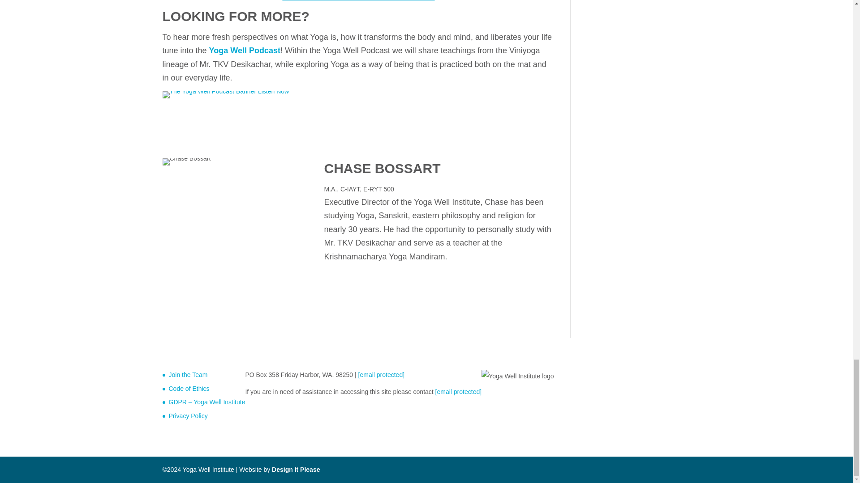 The width and height of the screenshot is (860, 483). I want to click on Yoga Well Podcast, so click(226, 95).